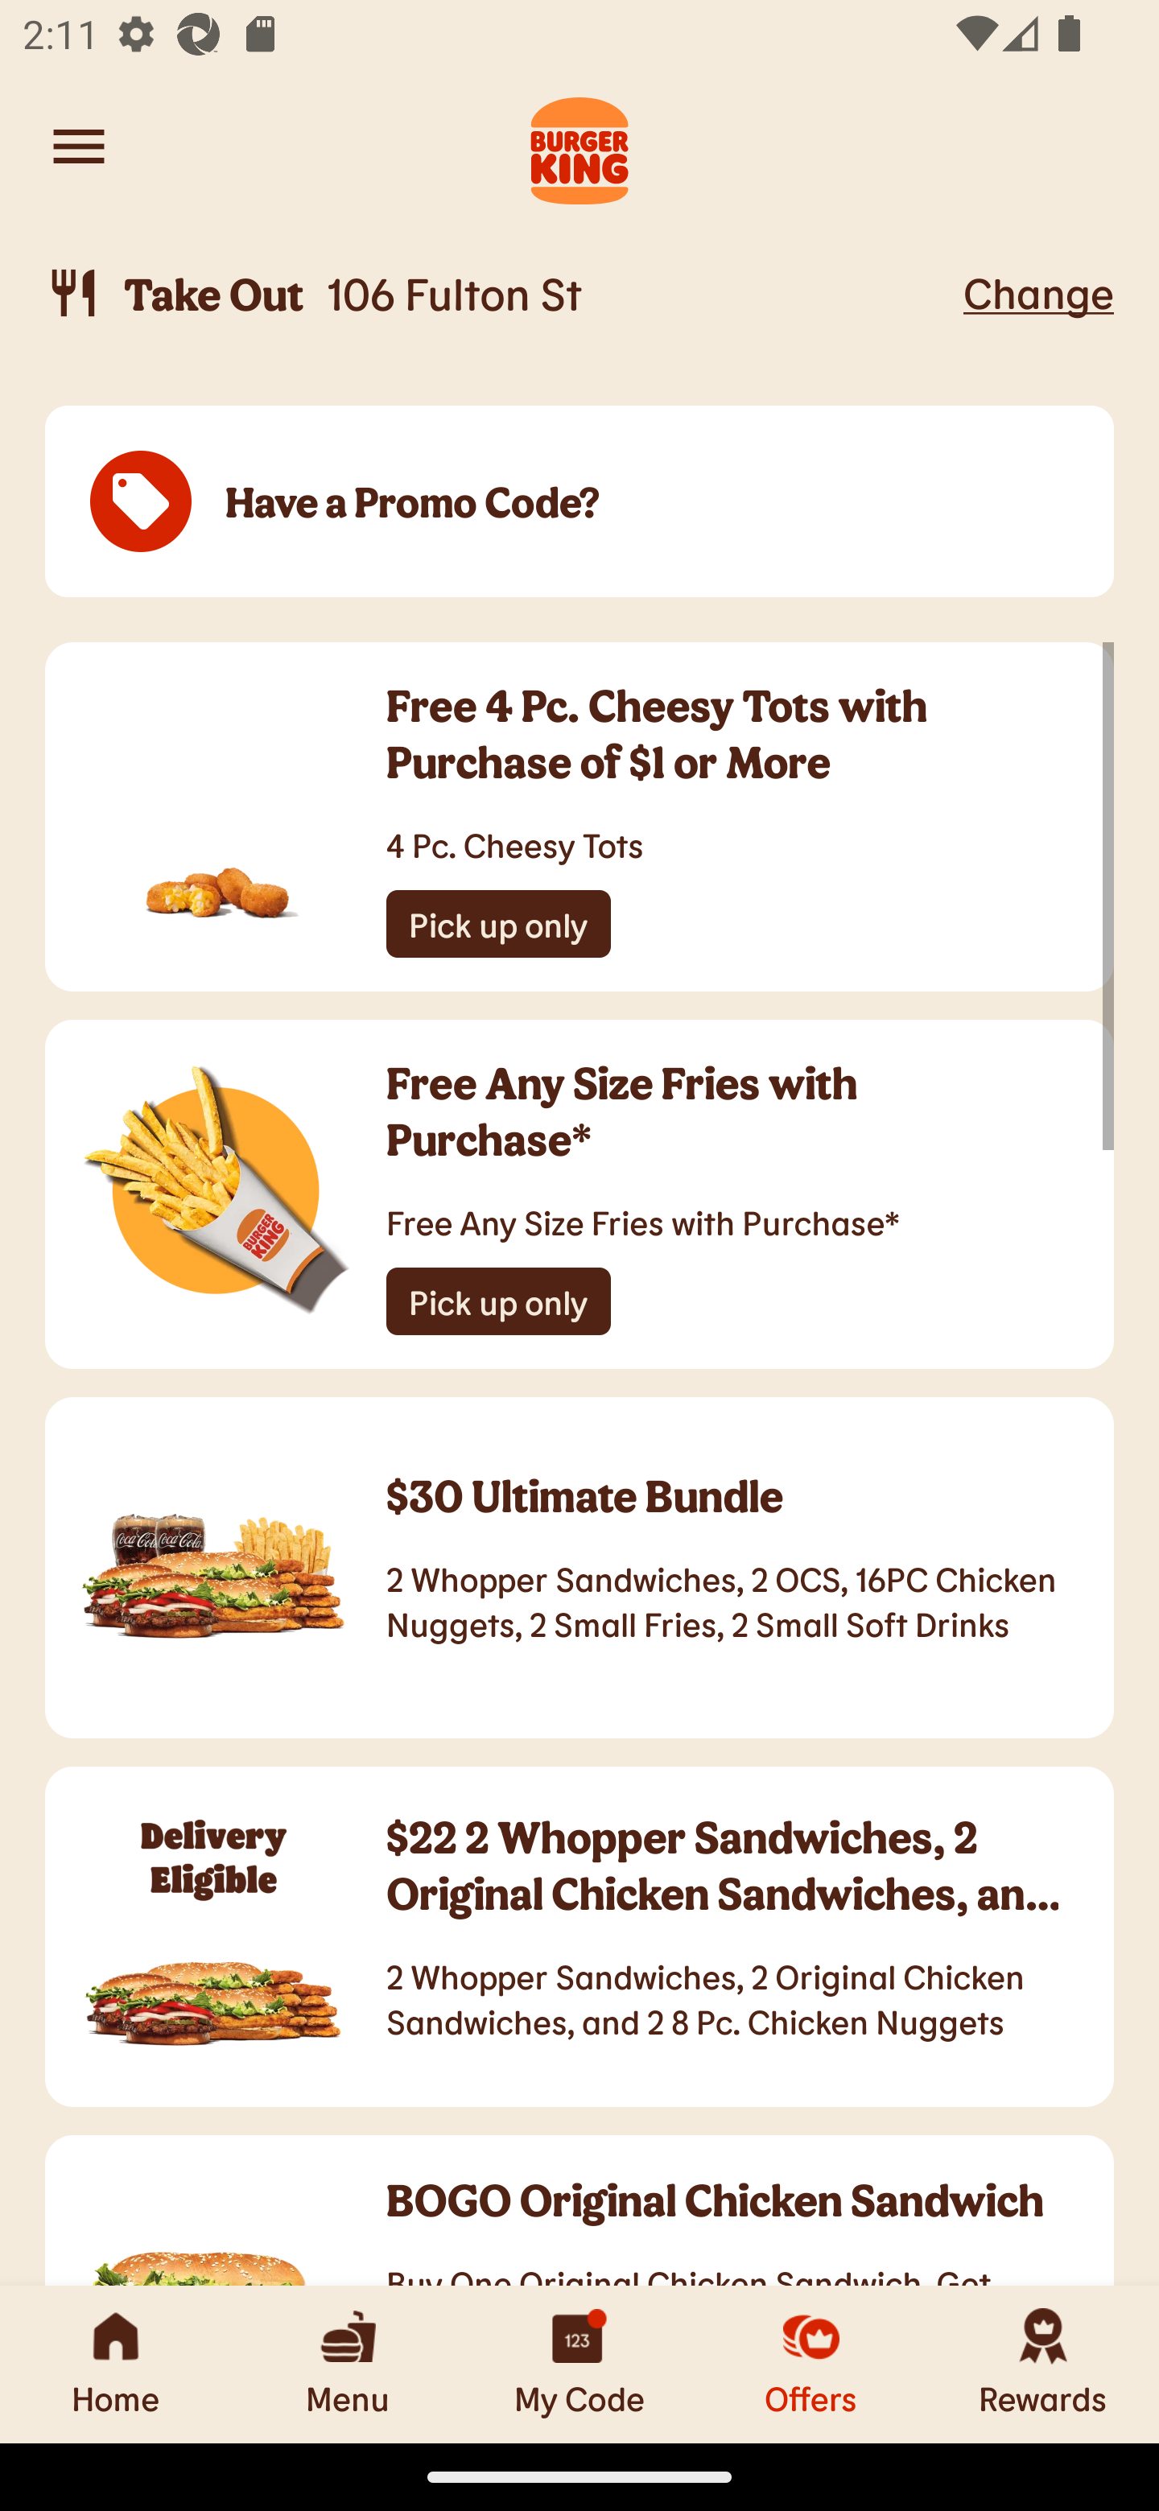  What do you see at coordinates (579, 146) in the screenshot?
I see `Burger King Logo. Navigate to Home` at bounding box center [579, 146].